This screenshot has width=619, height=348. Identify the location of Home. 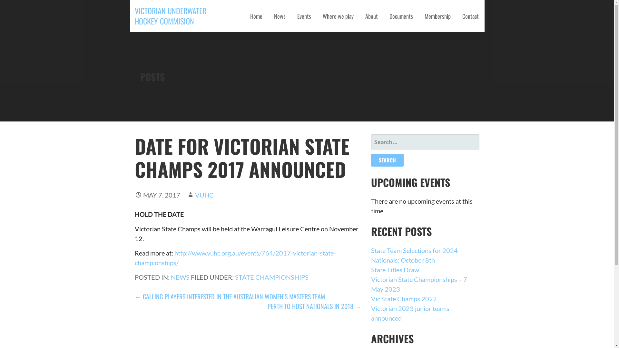
(256, 16).